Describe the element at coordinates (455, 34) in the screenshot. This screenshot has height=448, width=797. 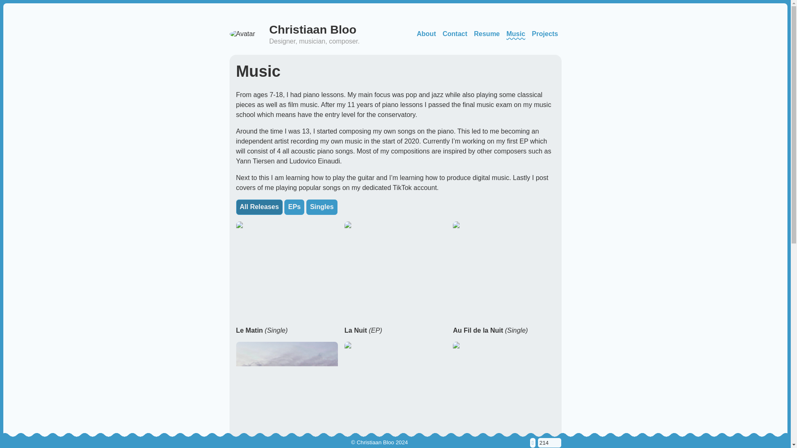
I see `Contact` at that location.